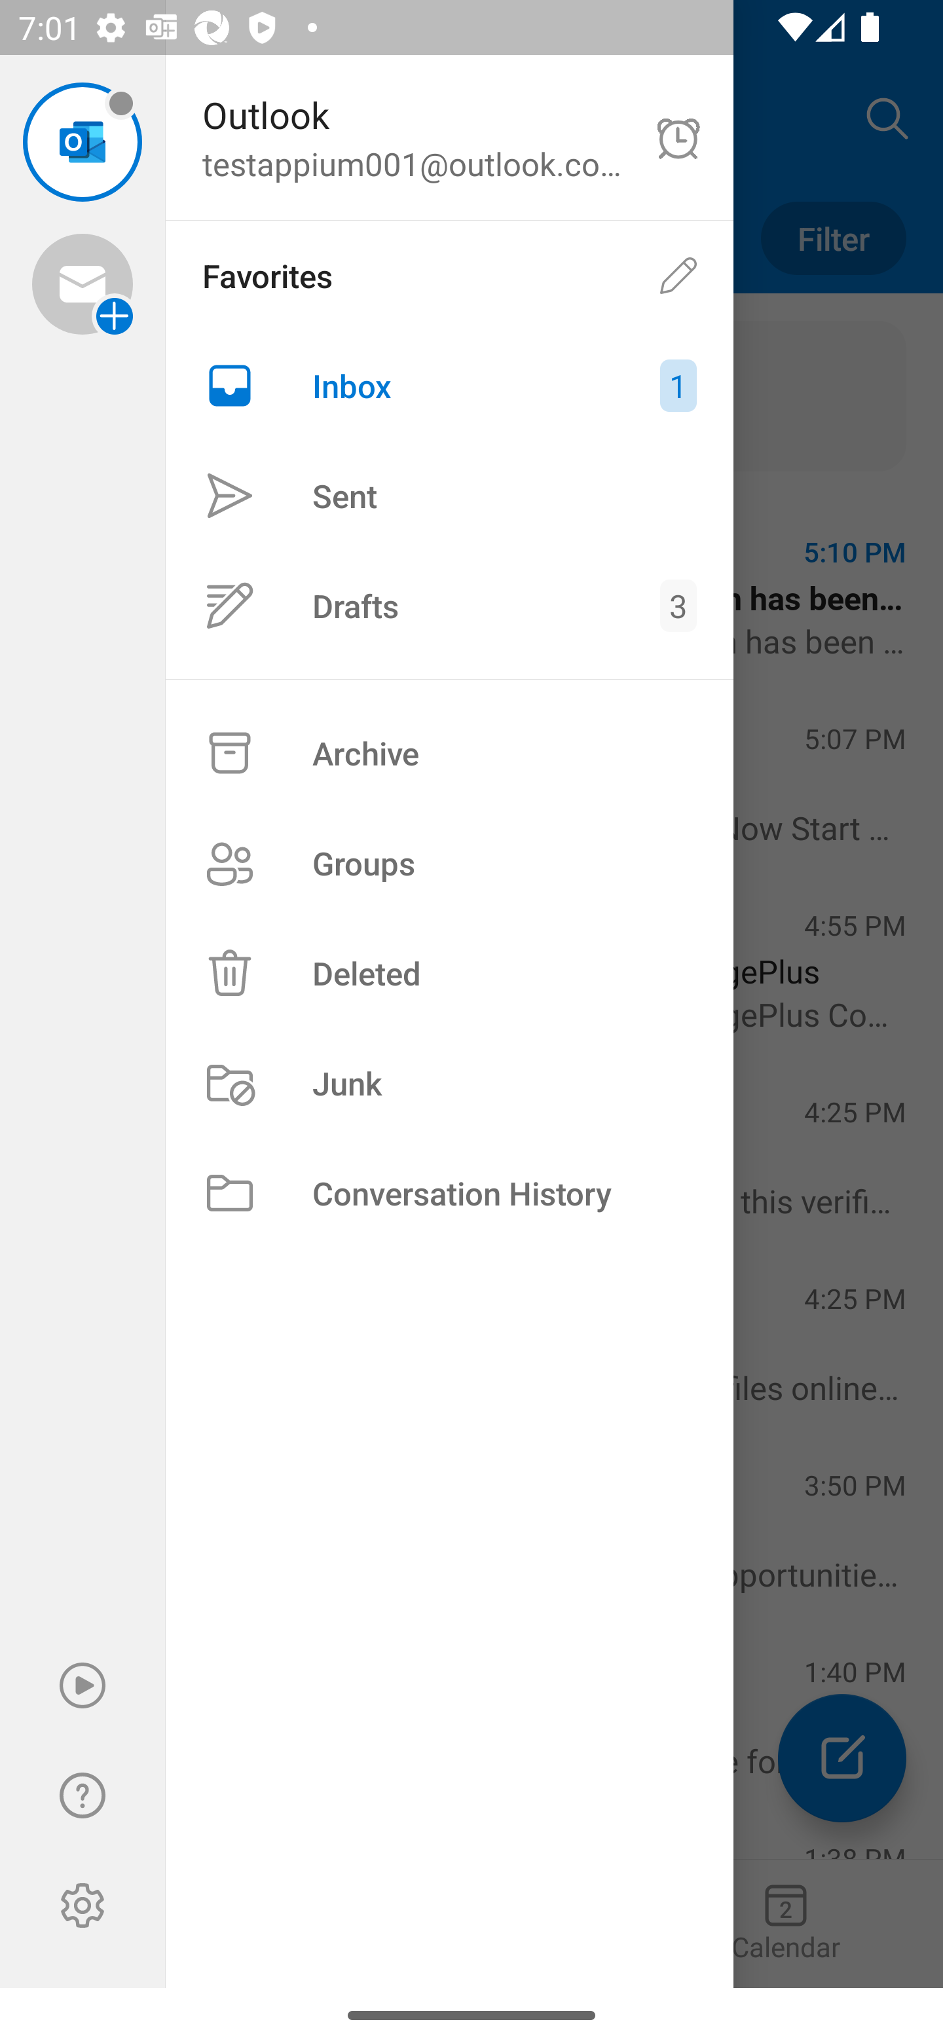  Describe the element at coordinates (83, 1905) in the screenshot. I see `Settings` at that location.